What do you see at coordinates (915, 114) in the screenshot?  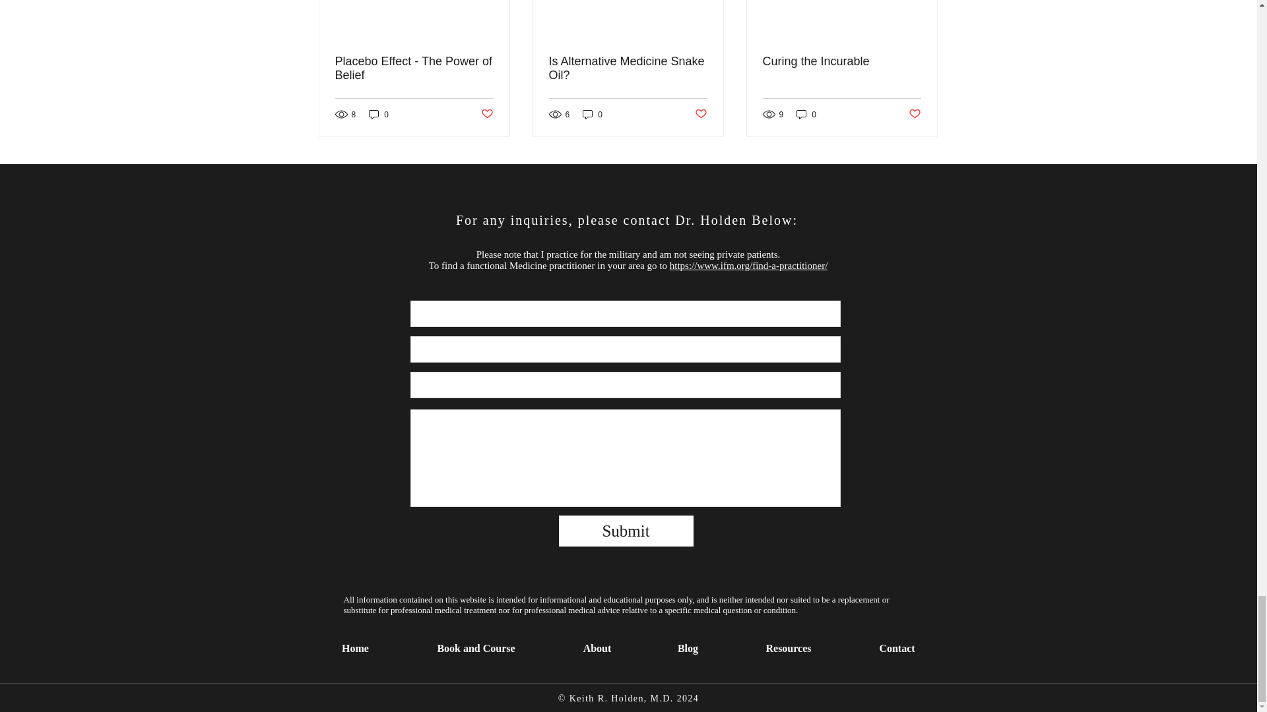 I see `Post not marked as liked` at bounding box center [915, 114].